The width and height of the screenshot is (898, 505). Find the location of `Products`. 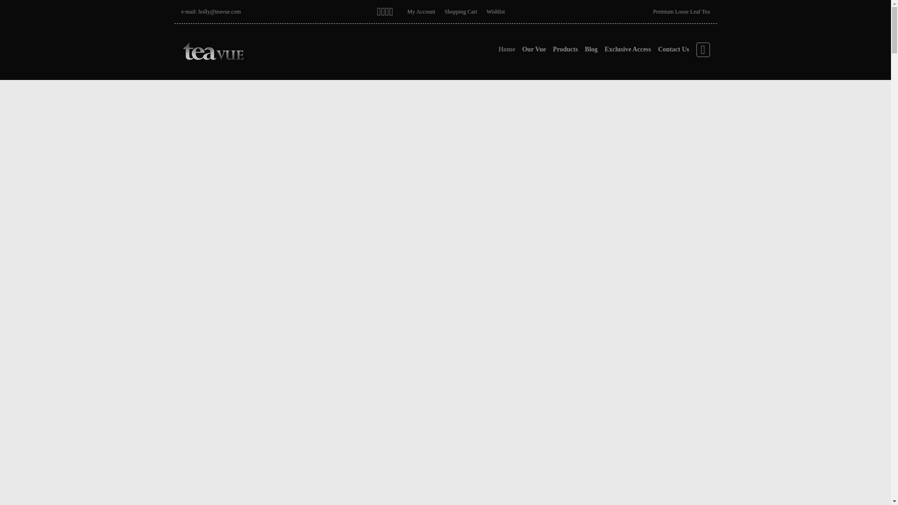

Products is located at coordinates (565, 49).